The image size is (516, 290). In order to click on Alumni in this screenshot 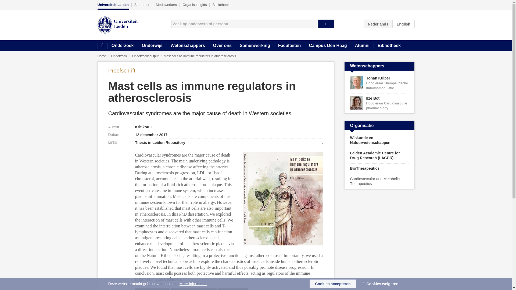, I will do `click(362, 46)`.